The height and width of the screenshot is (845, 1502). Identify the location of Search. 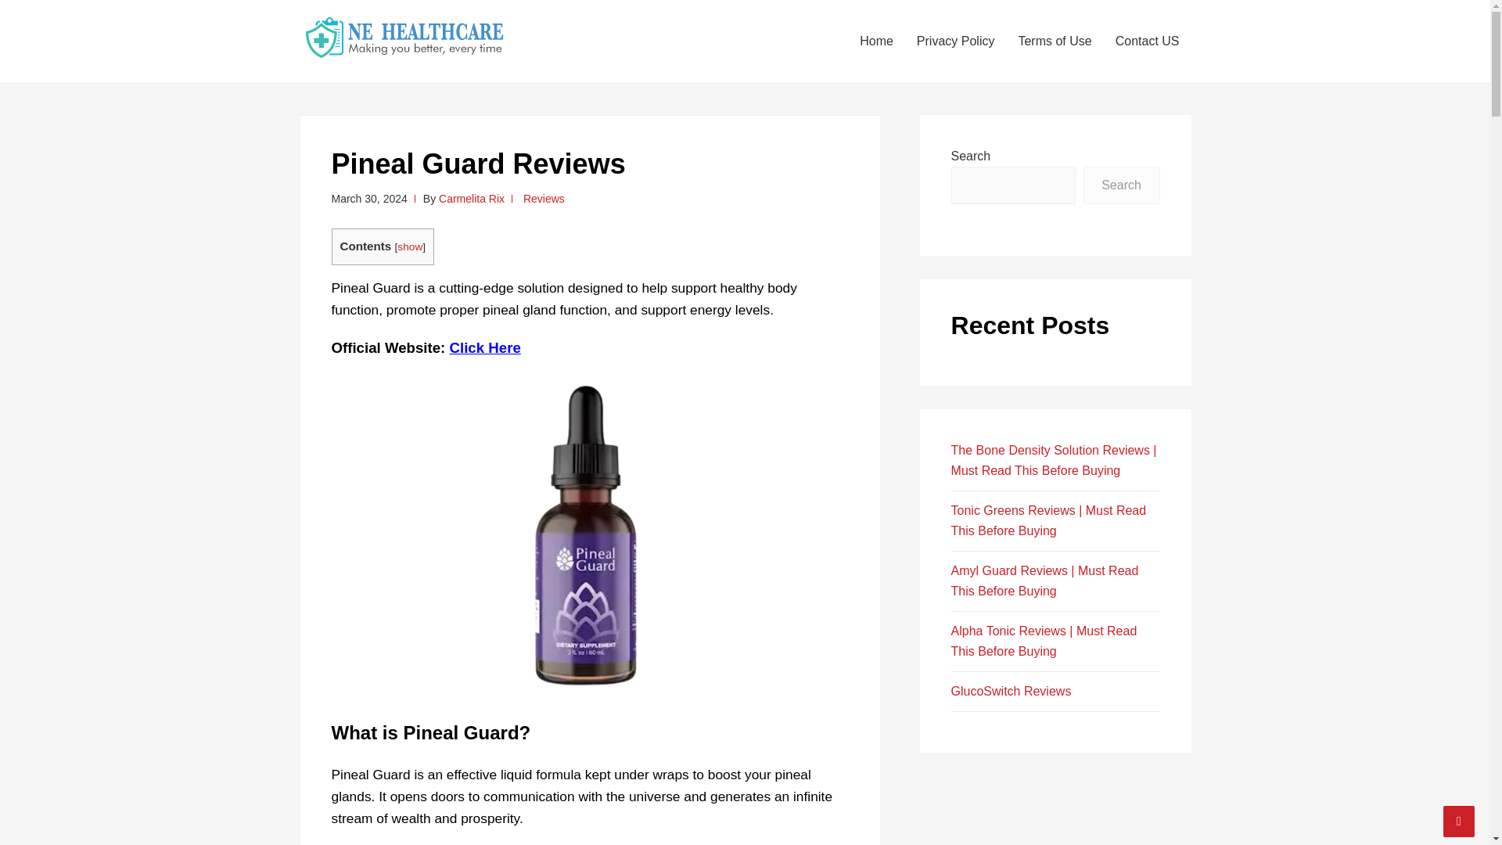
(1121, 185).